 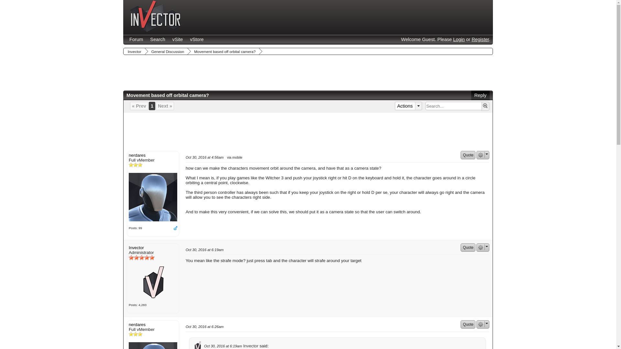 What do you see at coordinates (134, 51) in the screenshot?
I see `Invector` at bounding box center [134, 51].